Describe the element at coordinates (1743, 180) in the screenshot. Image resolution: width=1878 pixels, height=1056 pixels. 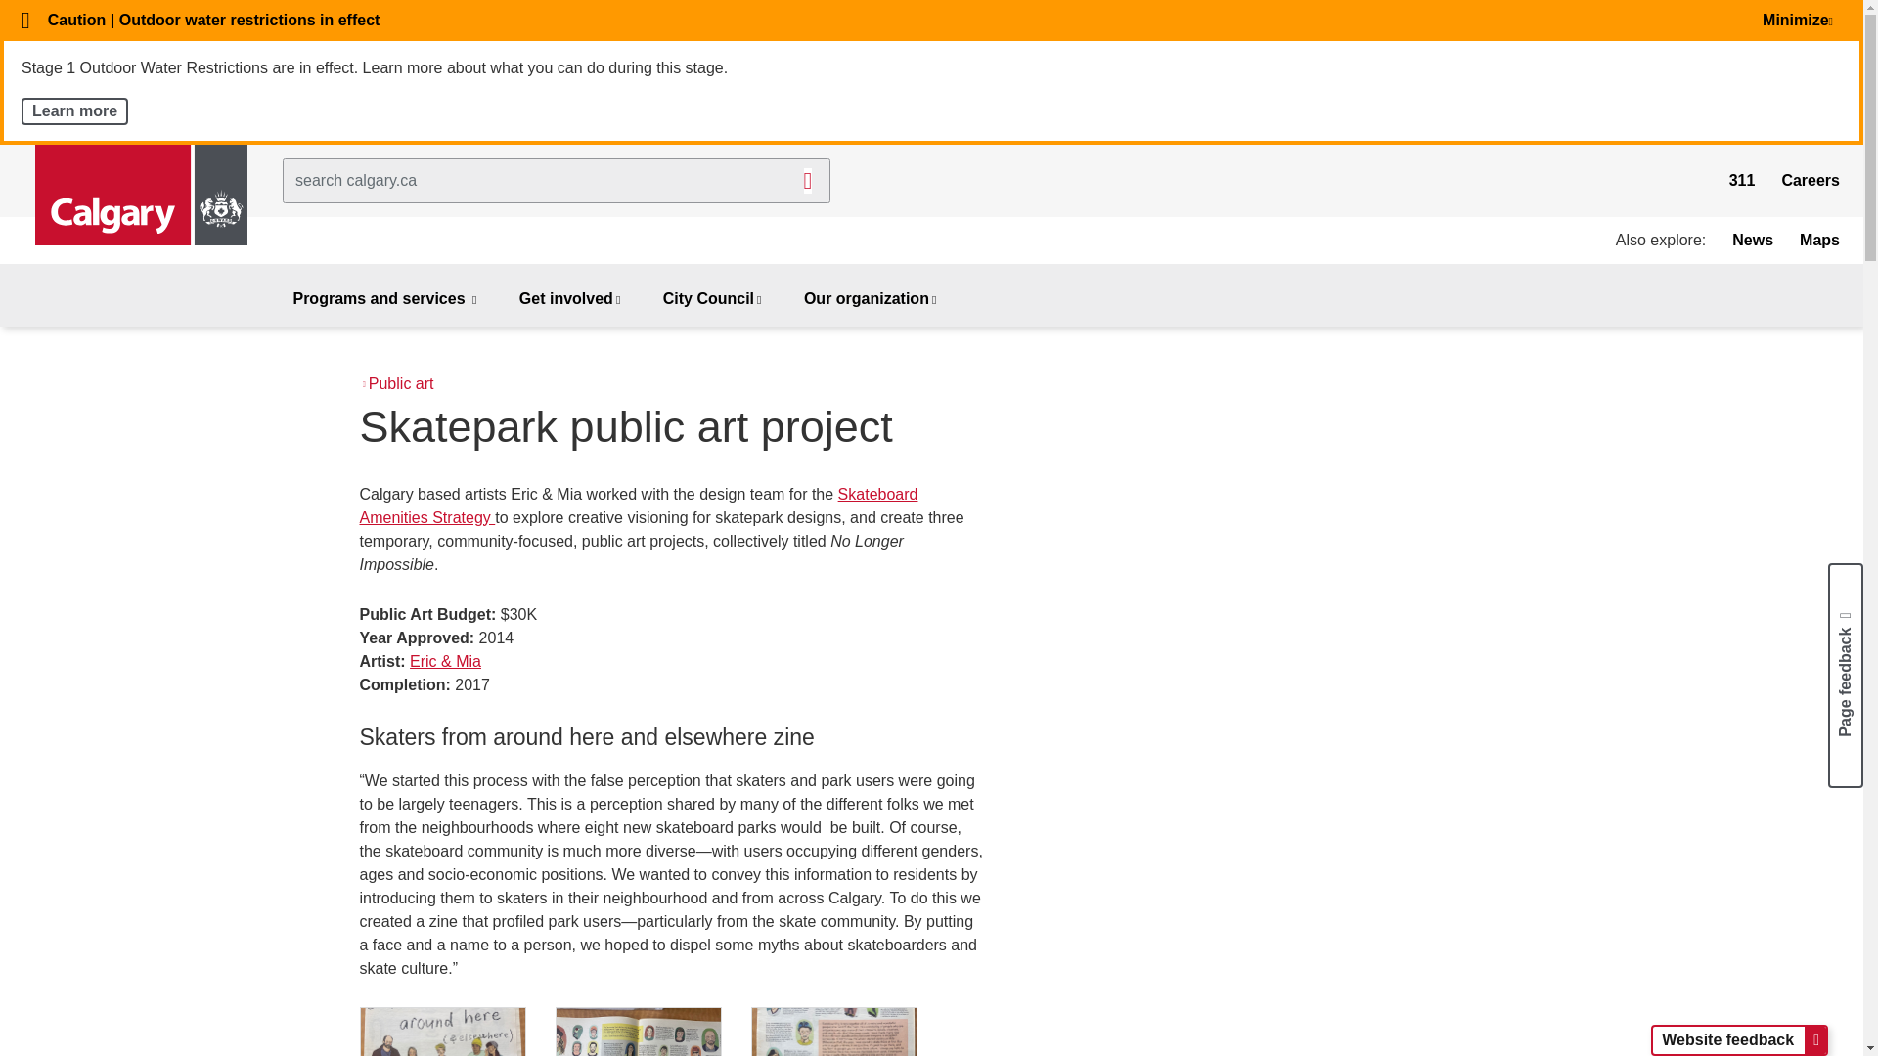
I see `311` at that location.